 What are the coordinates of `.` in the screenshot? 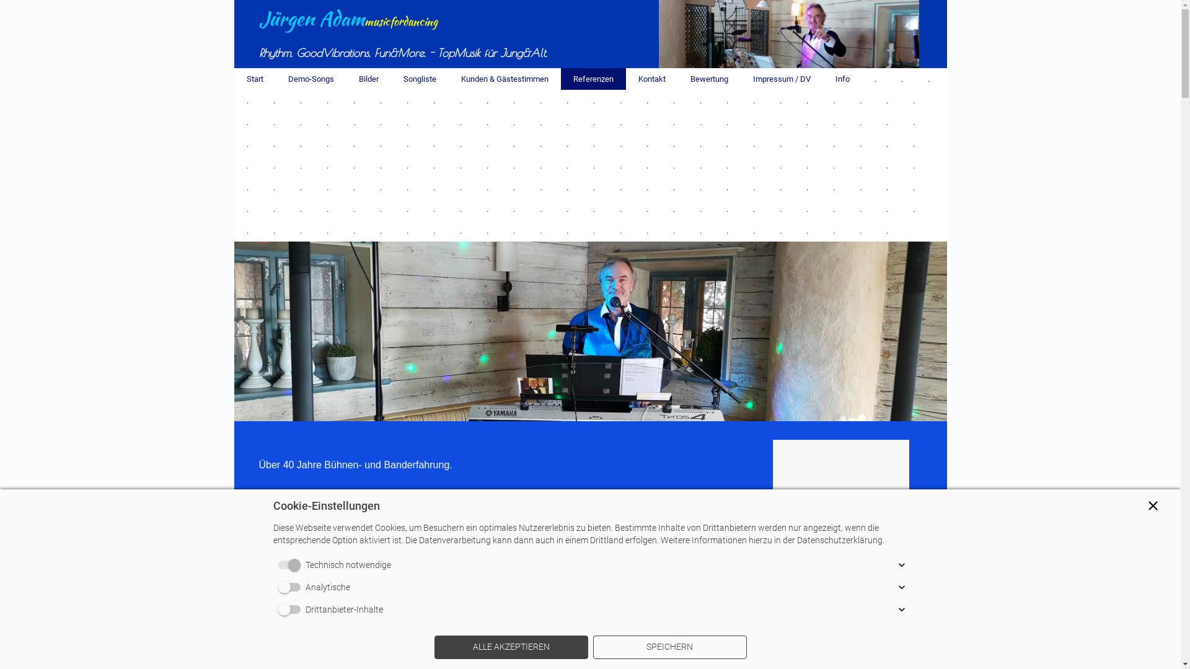 It's located at (301, 209).